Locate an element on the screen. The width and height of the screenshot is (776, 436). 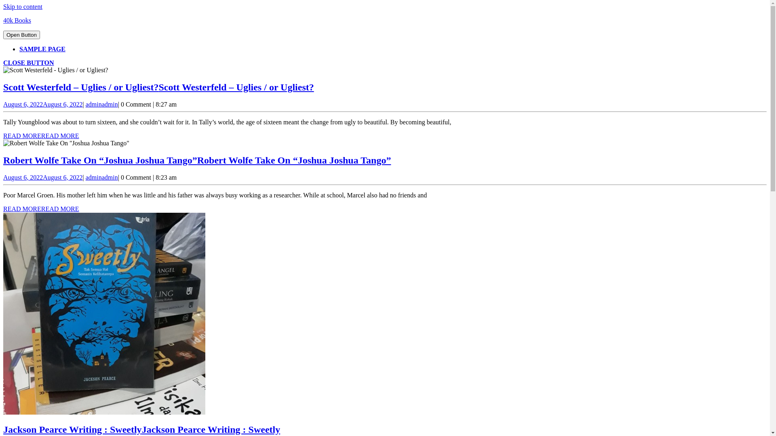
READ MOREREAD MORE is located at coordinates (41, 209).